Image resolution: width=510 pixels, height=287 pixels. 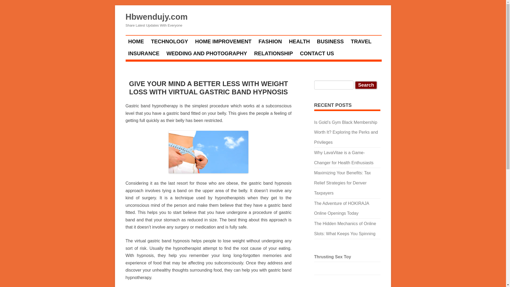 What do you see at coordinates (156, 17) in the screenshot?
I see `Hbwendujy.com` at bounding box center [156, 17].